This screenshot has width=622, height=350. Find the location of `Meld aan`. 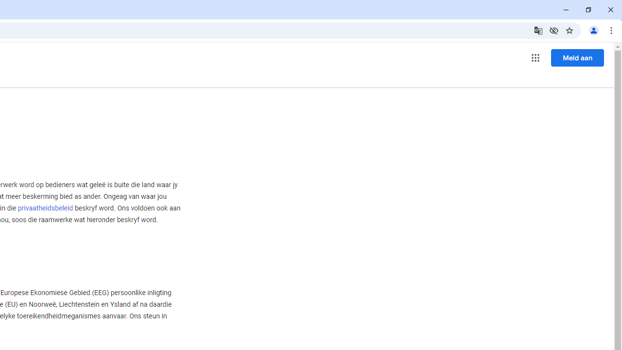

Meld aan is located at coordinates (577, 57).